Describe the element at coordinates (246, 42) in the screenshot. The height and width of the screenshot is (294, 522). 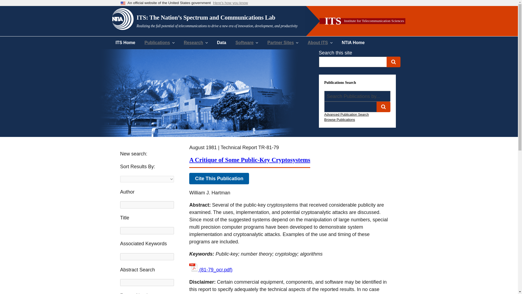
I see `Software` at that location.